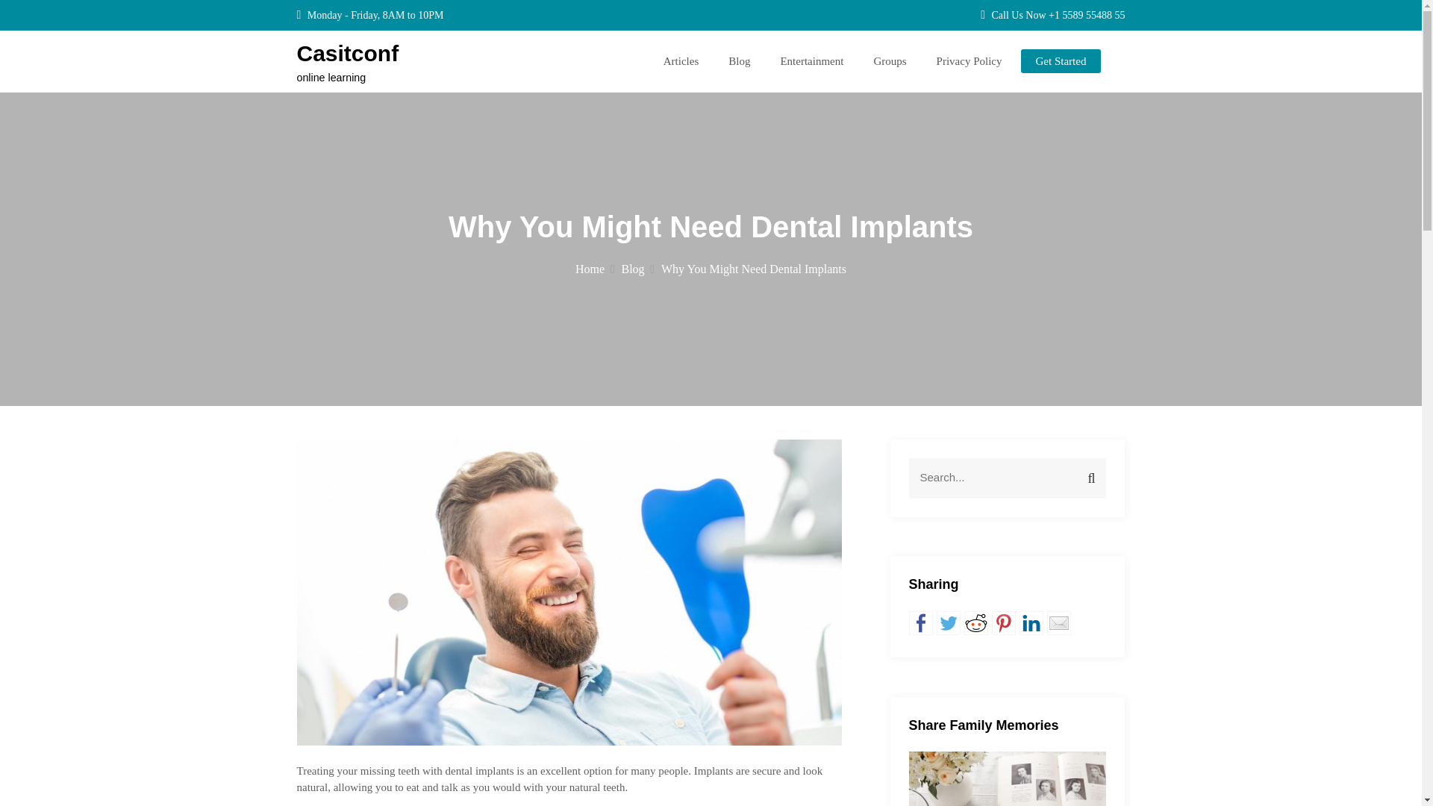 The height and width of the screenshot is (806, 1433). I want to click on Entertainment, so click(811, 61).